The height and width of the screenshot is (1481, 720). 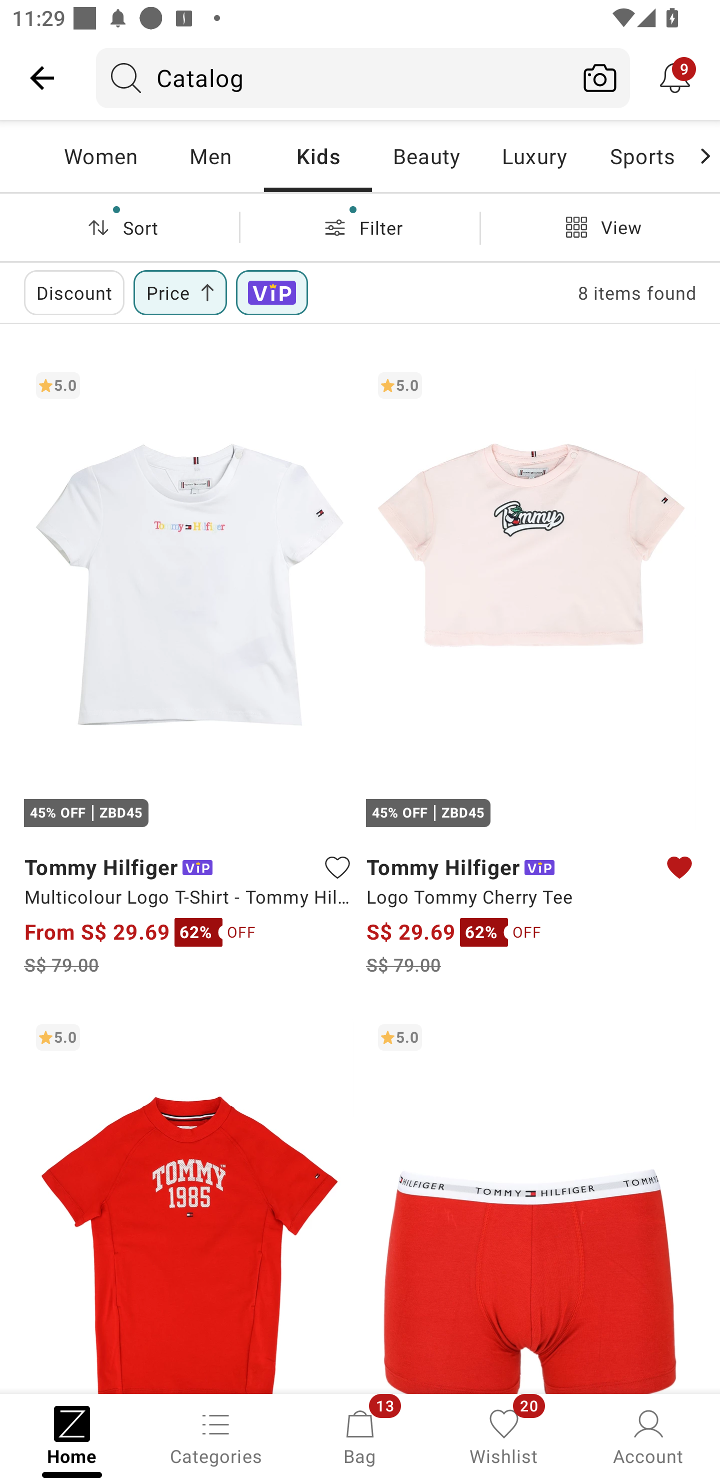 What do you see at coordinates (534, 156) in the screenshot?
I see `Luxury` at bounding box center [534, 156].